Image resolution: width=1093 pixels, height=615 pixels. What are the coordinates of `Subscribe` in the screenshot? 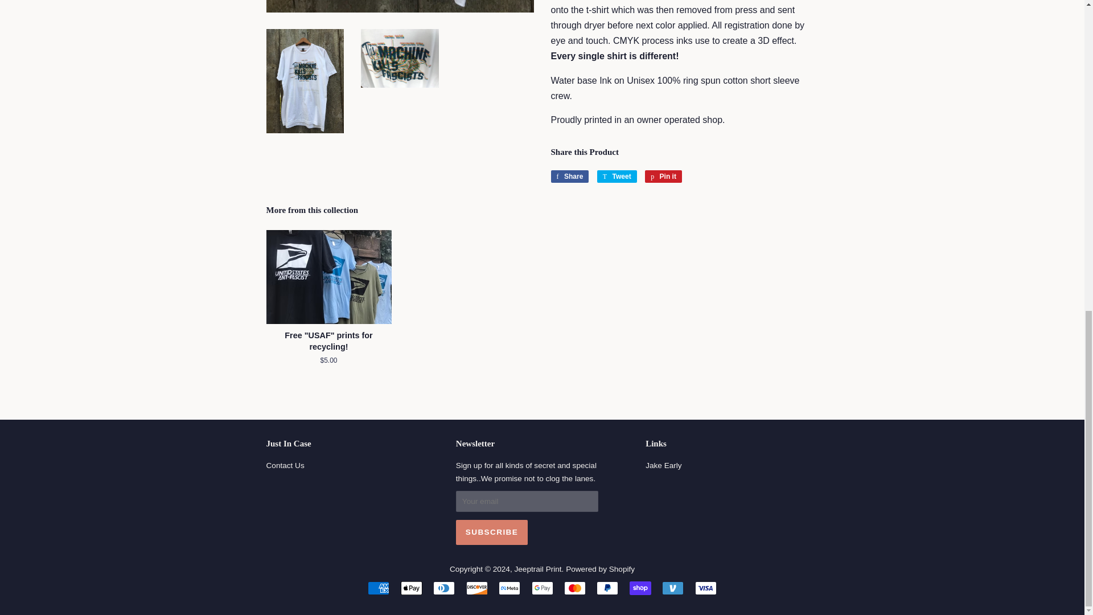 It's located at (492, 532).